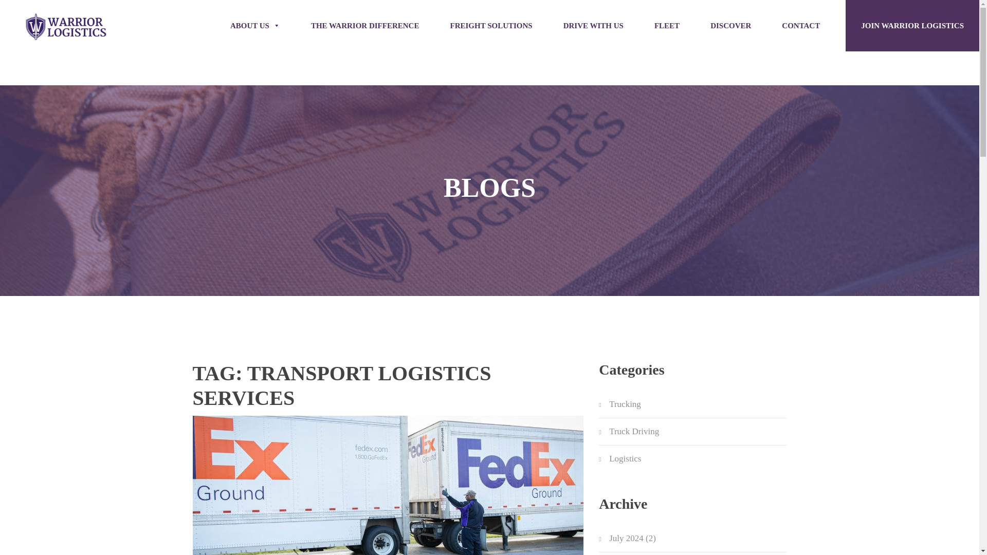 The image size is (987, 555). Describe the element at coordinates (730, 26) in the screenshot. I see `DISCOVER` at that location.